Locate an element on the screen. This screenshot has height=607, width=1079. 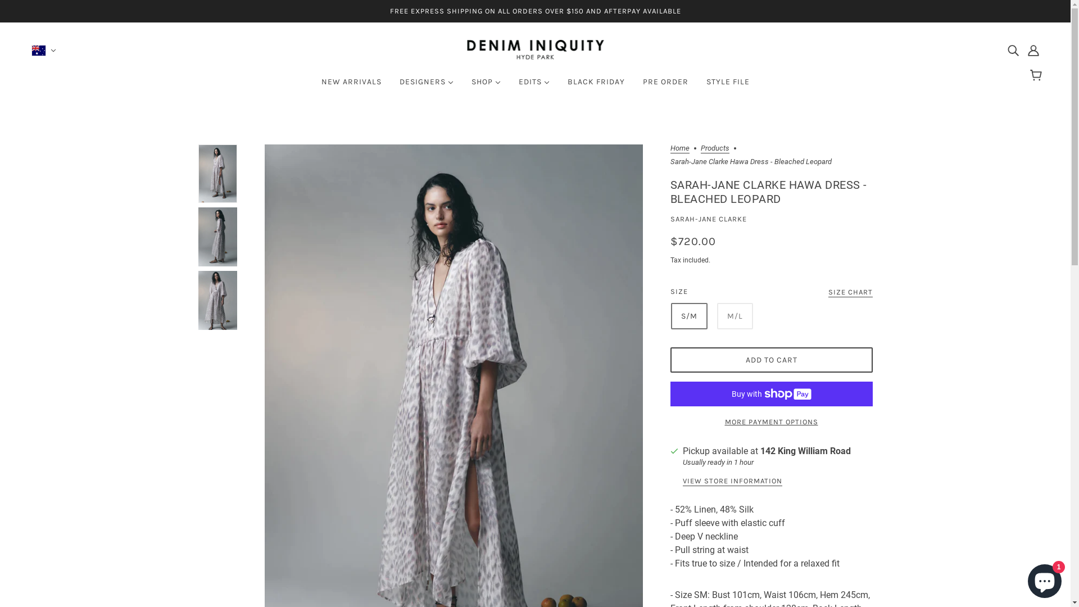
142 King William Road is located at coordinates (805, 451).